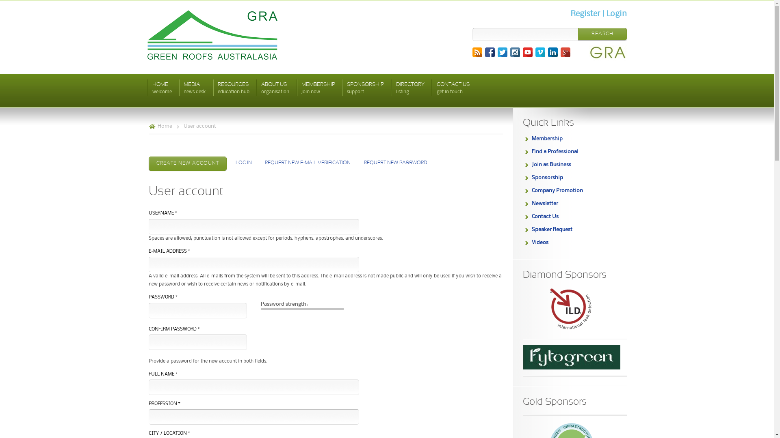  Describe the element at coordinates (318, 90) in the screenshot. I see `MEMBERSHIP
join now` at that location.